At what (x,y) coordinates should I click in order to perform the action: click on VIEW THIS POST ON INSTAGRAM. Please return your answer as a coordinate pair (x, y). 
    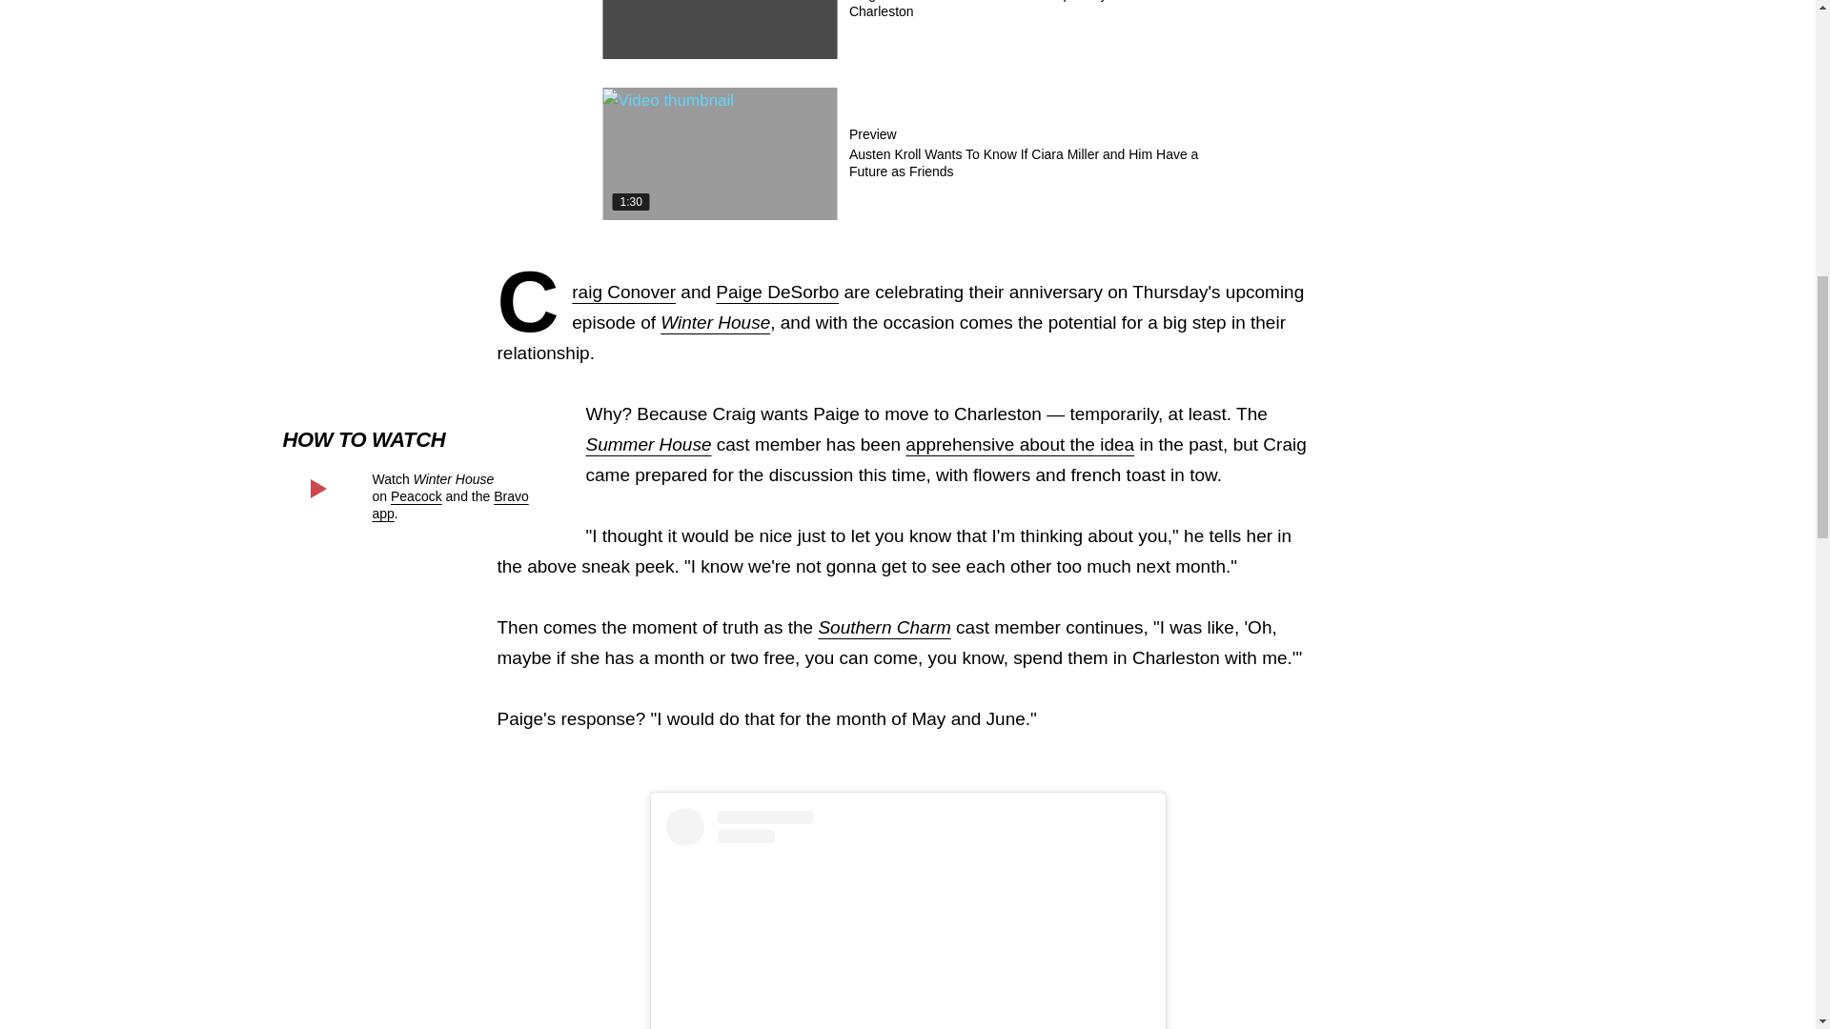
    Looking at the image, I should click on (907, 918).